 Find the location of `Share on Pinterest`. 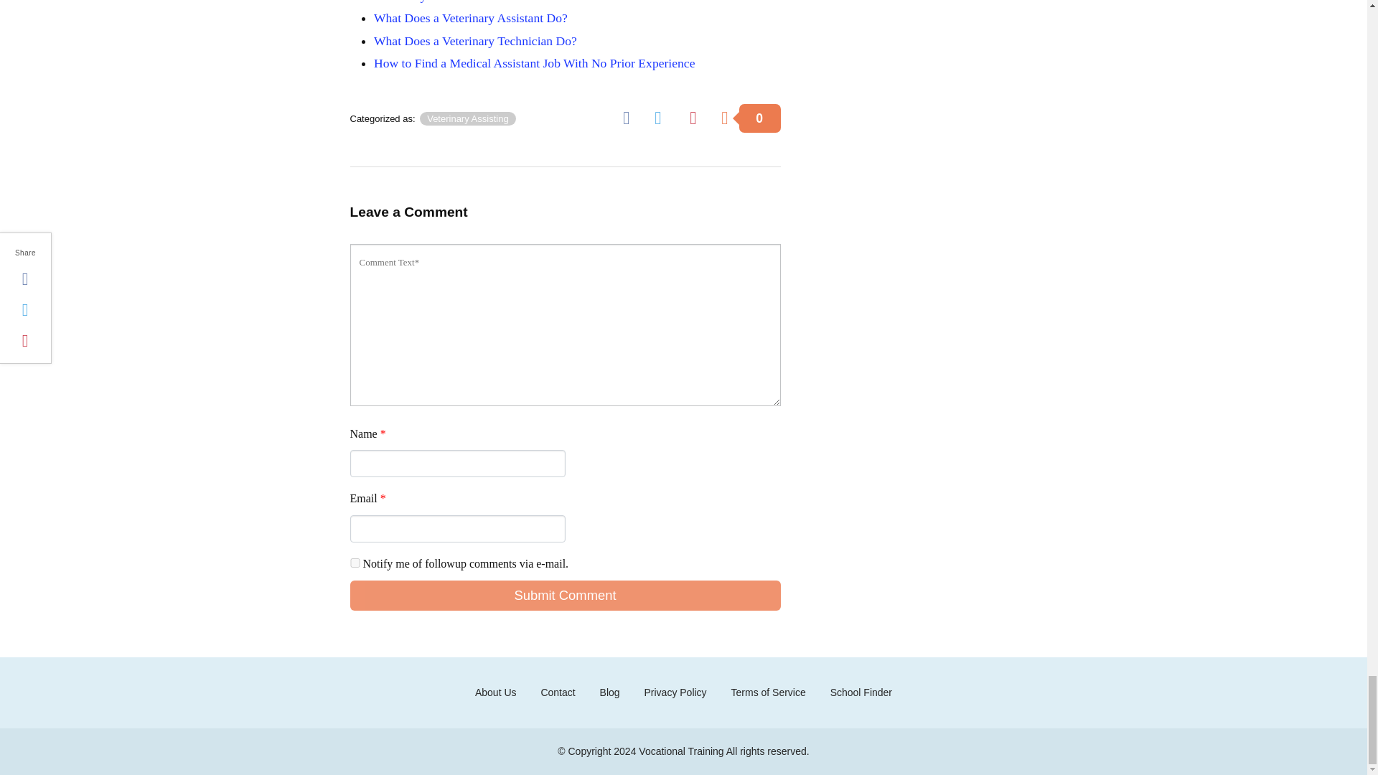

Share on Pinterest is located at coordinates (698, 118).